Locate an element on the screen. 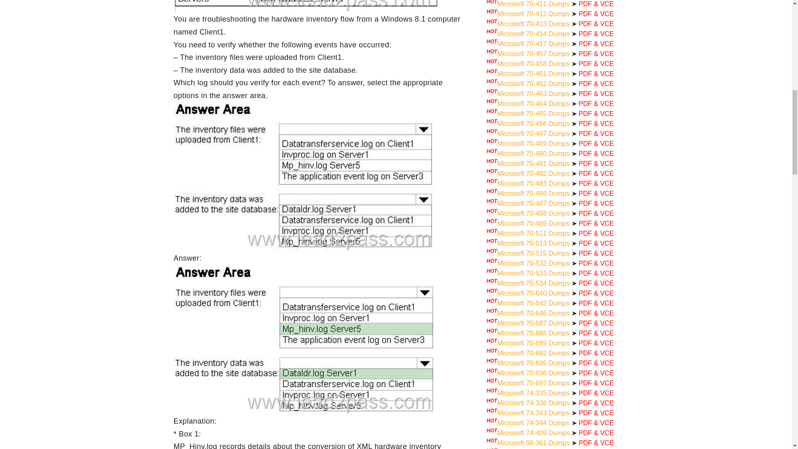 Image resolution: width=798 pixels, height=449 pixels. 1552 is located at coordinates (307, 177).